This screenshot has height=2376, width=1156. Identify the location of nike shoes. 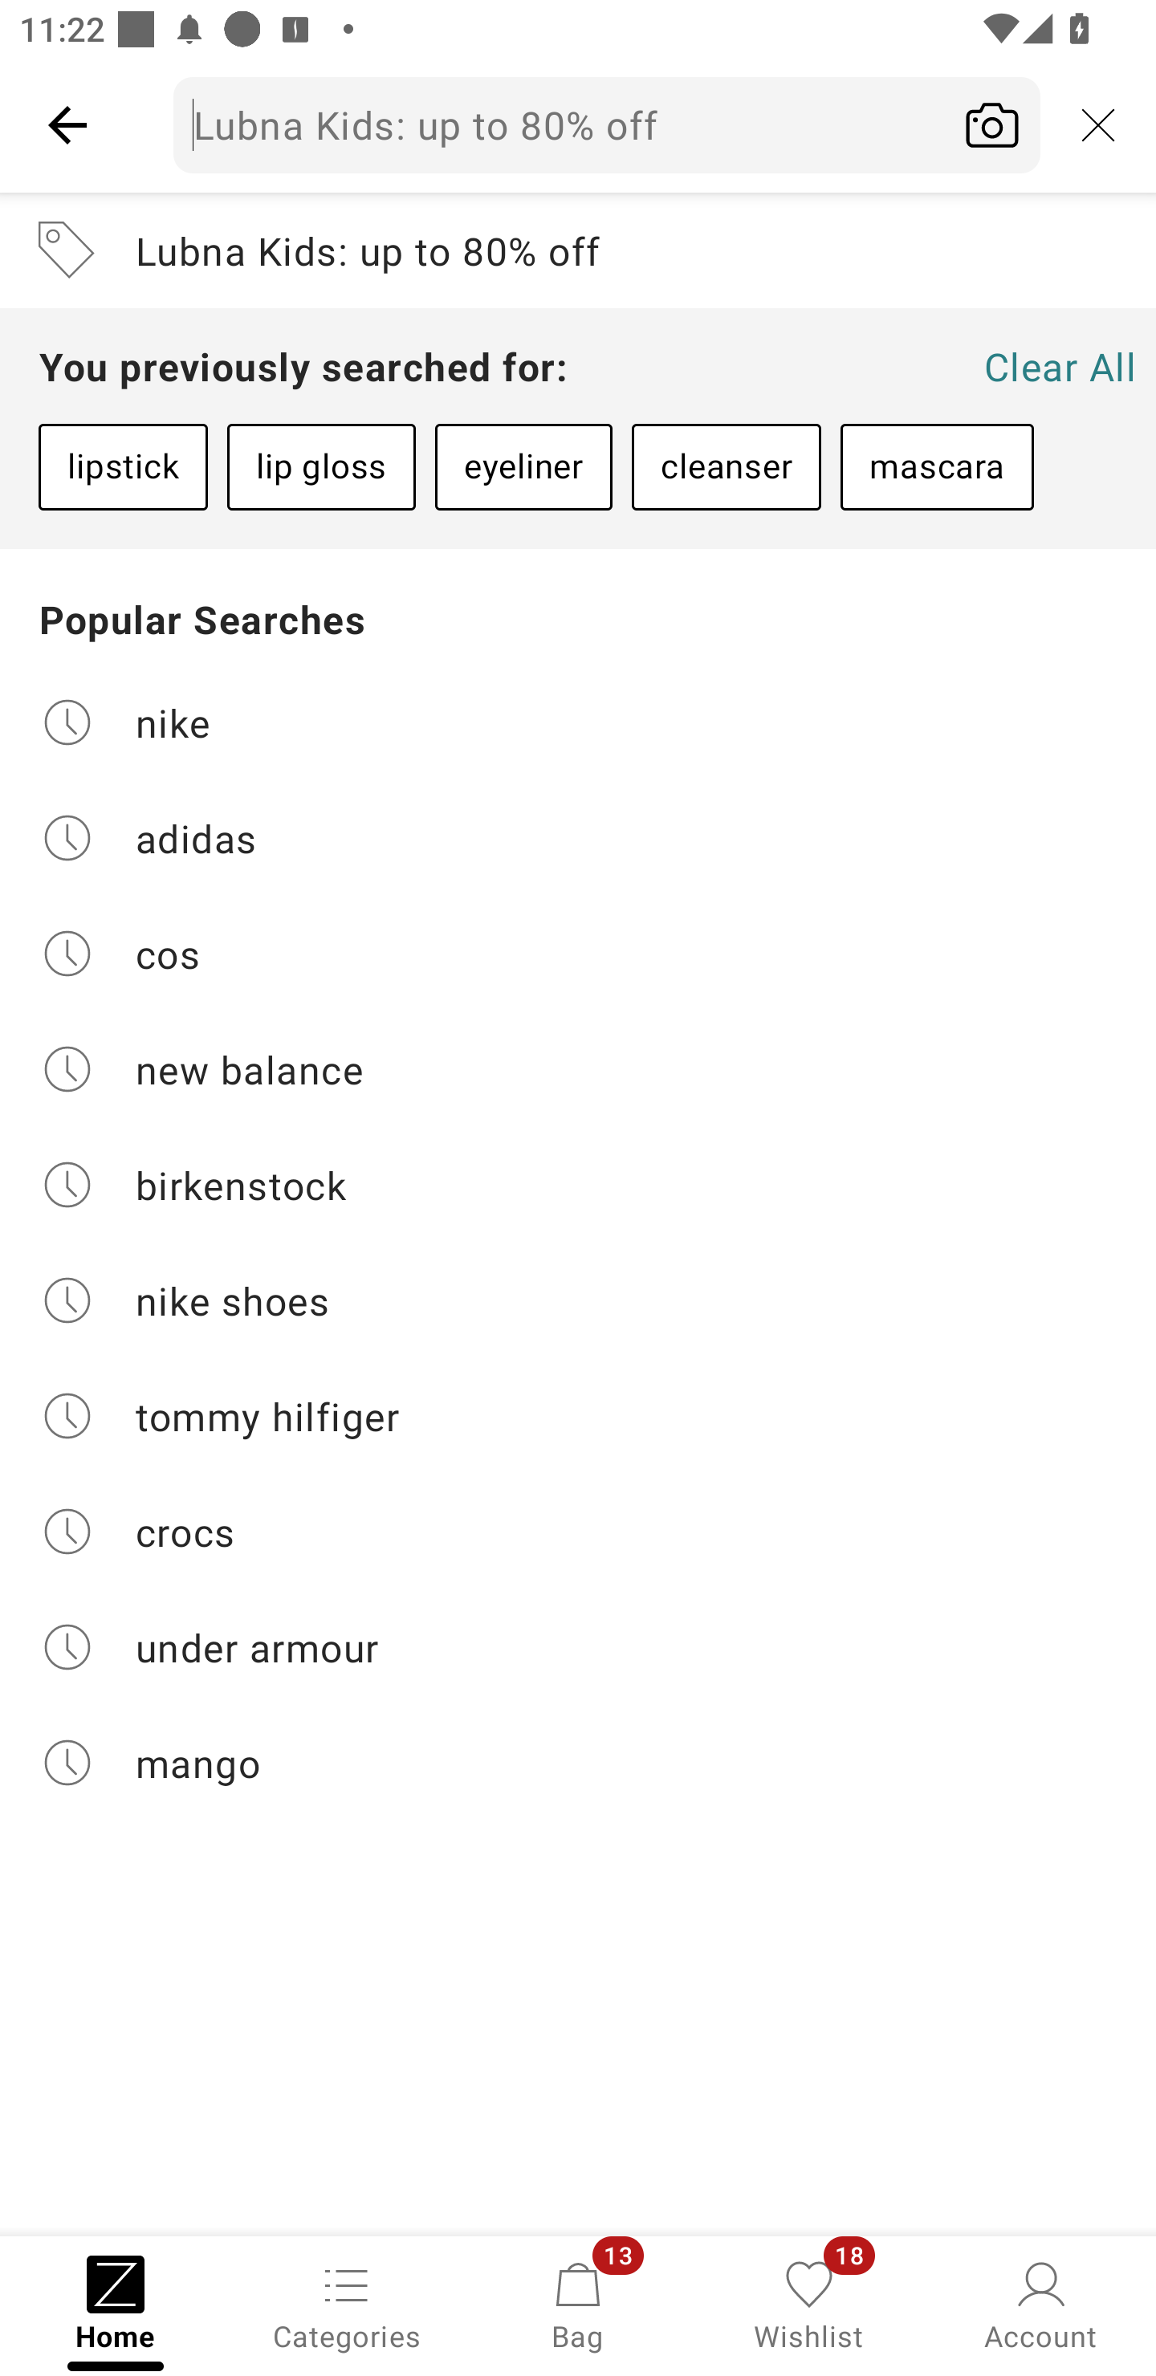
(578, 1300).